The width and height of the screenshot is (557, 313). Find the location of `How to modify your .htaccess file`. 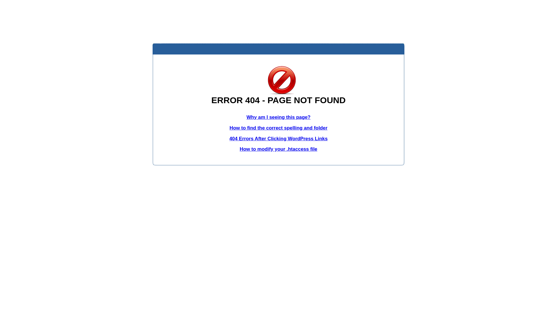

How to modify your .htaccess file is located at coordinates (278, 149).